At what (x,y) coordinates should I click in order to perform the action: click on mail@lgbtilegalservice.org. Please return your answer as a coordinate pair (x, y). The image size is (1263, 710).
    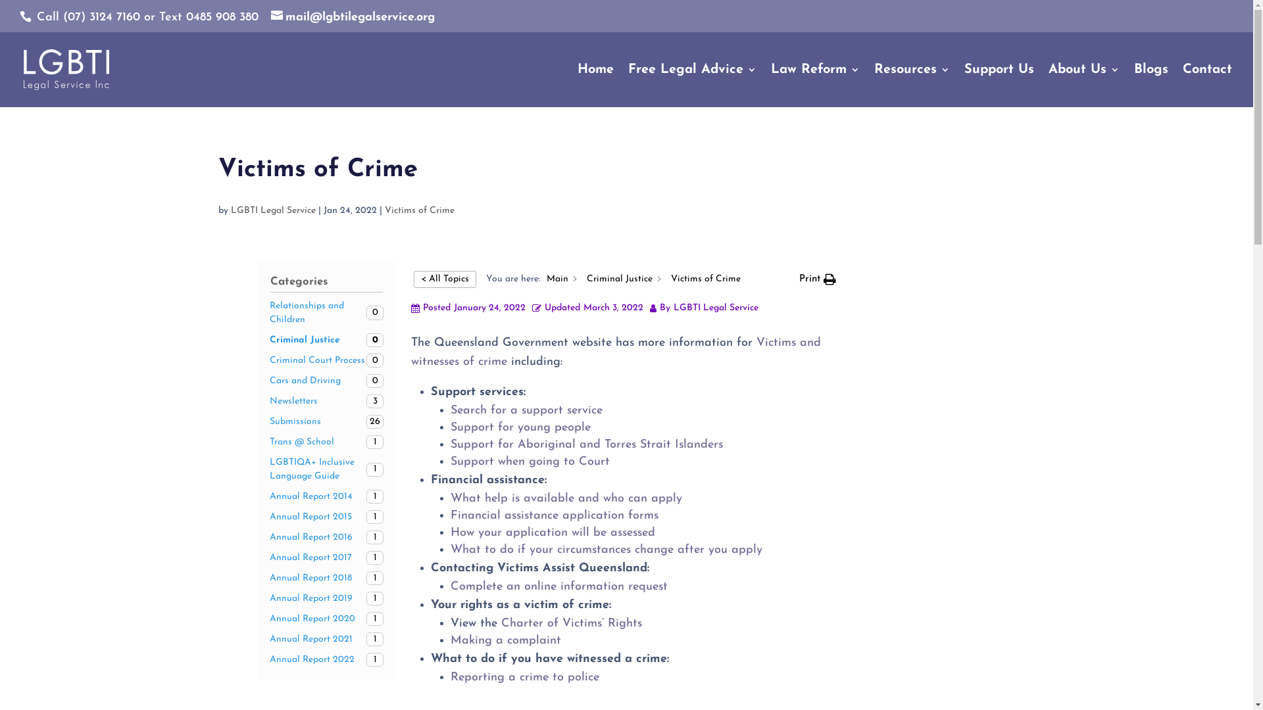
    Looking at the image, I should click on (353, 17).